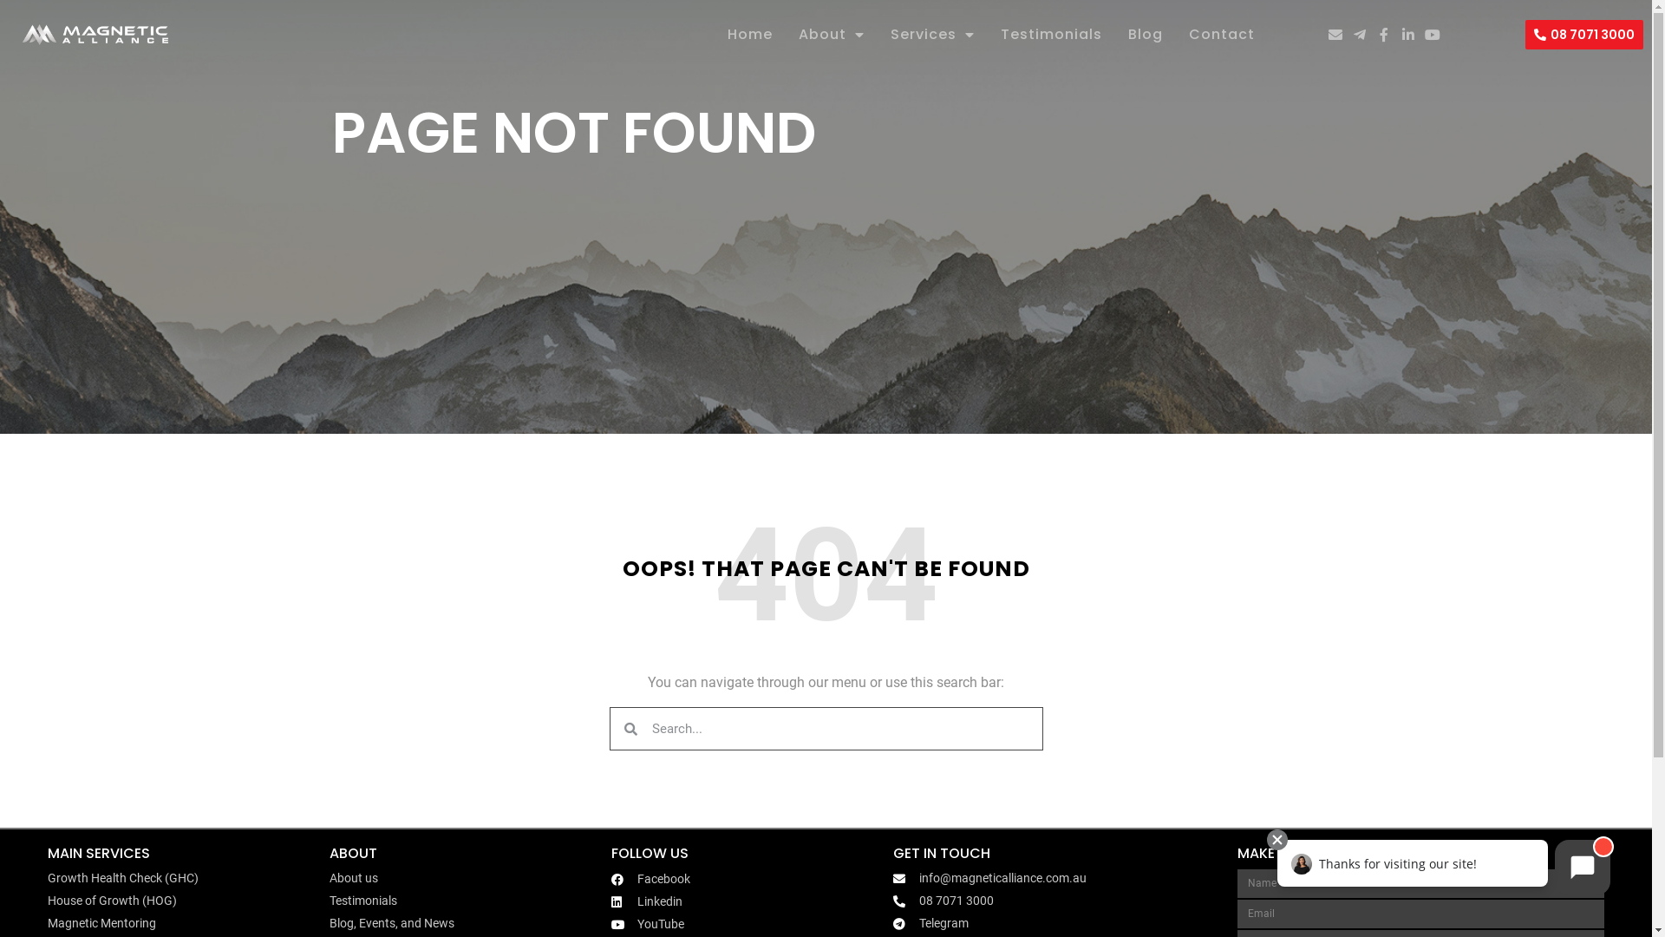  Describe the element at coordinates (467, 901) in the screenshot. I see `Testimonials` at that location.